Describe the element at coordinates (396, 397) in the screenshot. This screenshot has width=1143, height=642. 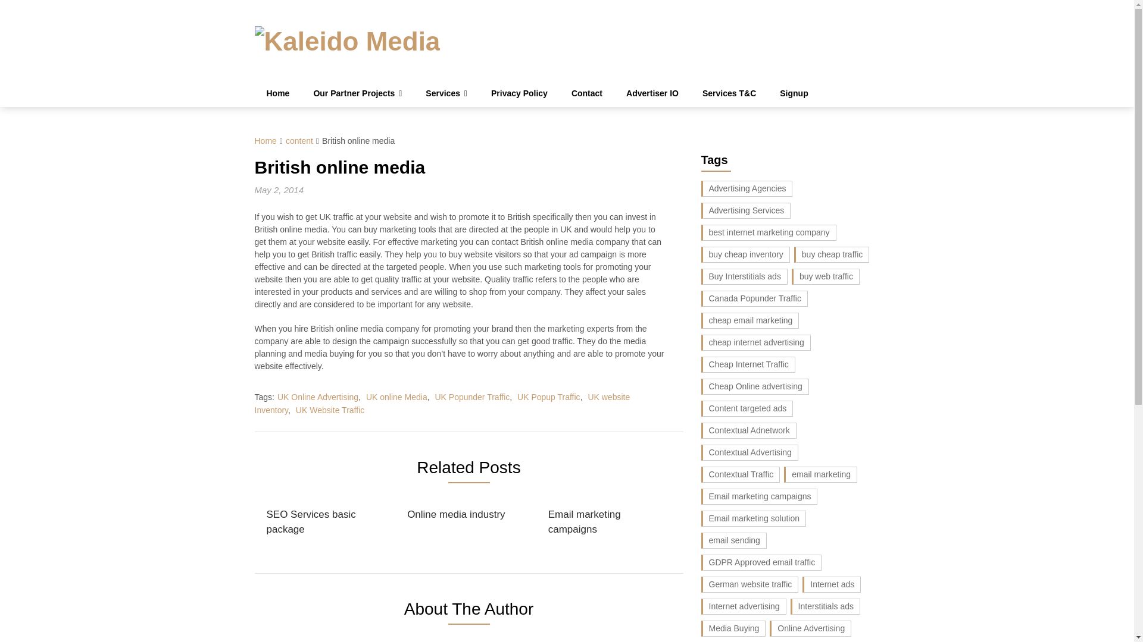
I see `UK online Media` at that location.